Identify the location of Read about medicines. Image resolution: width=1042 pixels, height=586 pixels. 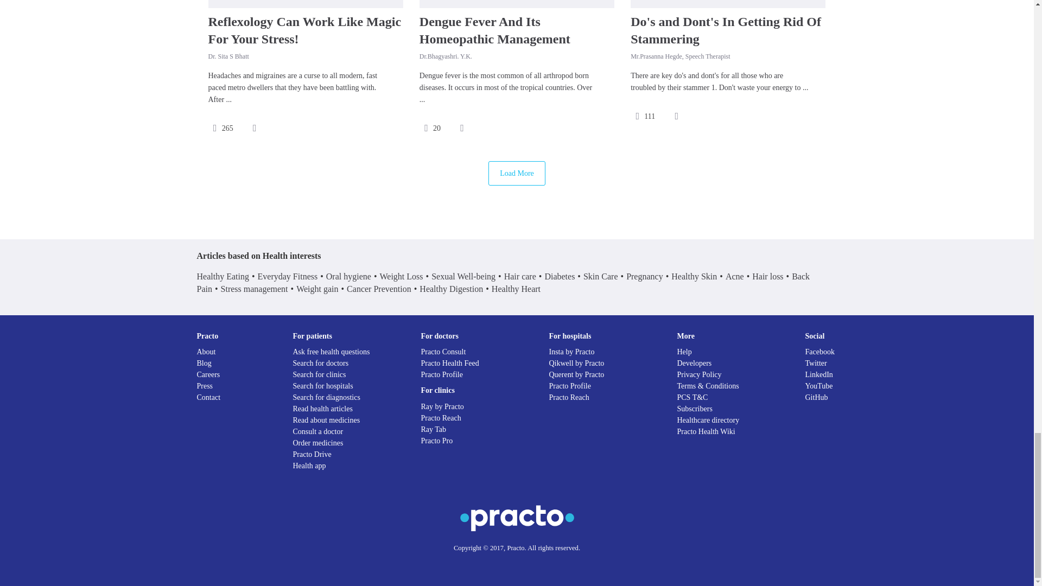
(327, 420).